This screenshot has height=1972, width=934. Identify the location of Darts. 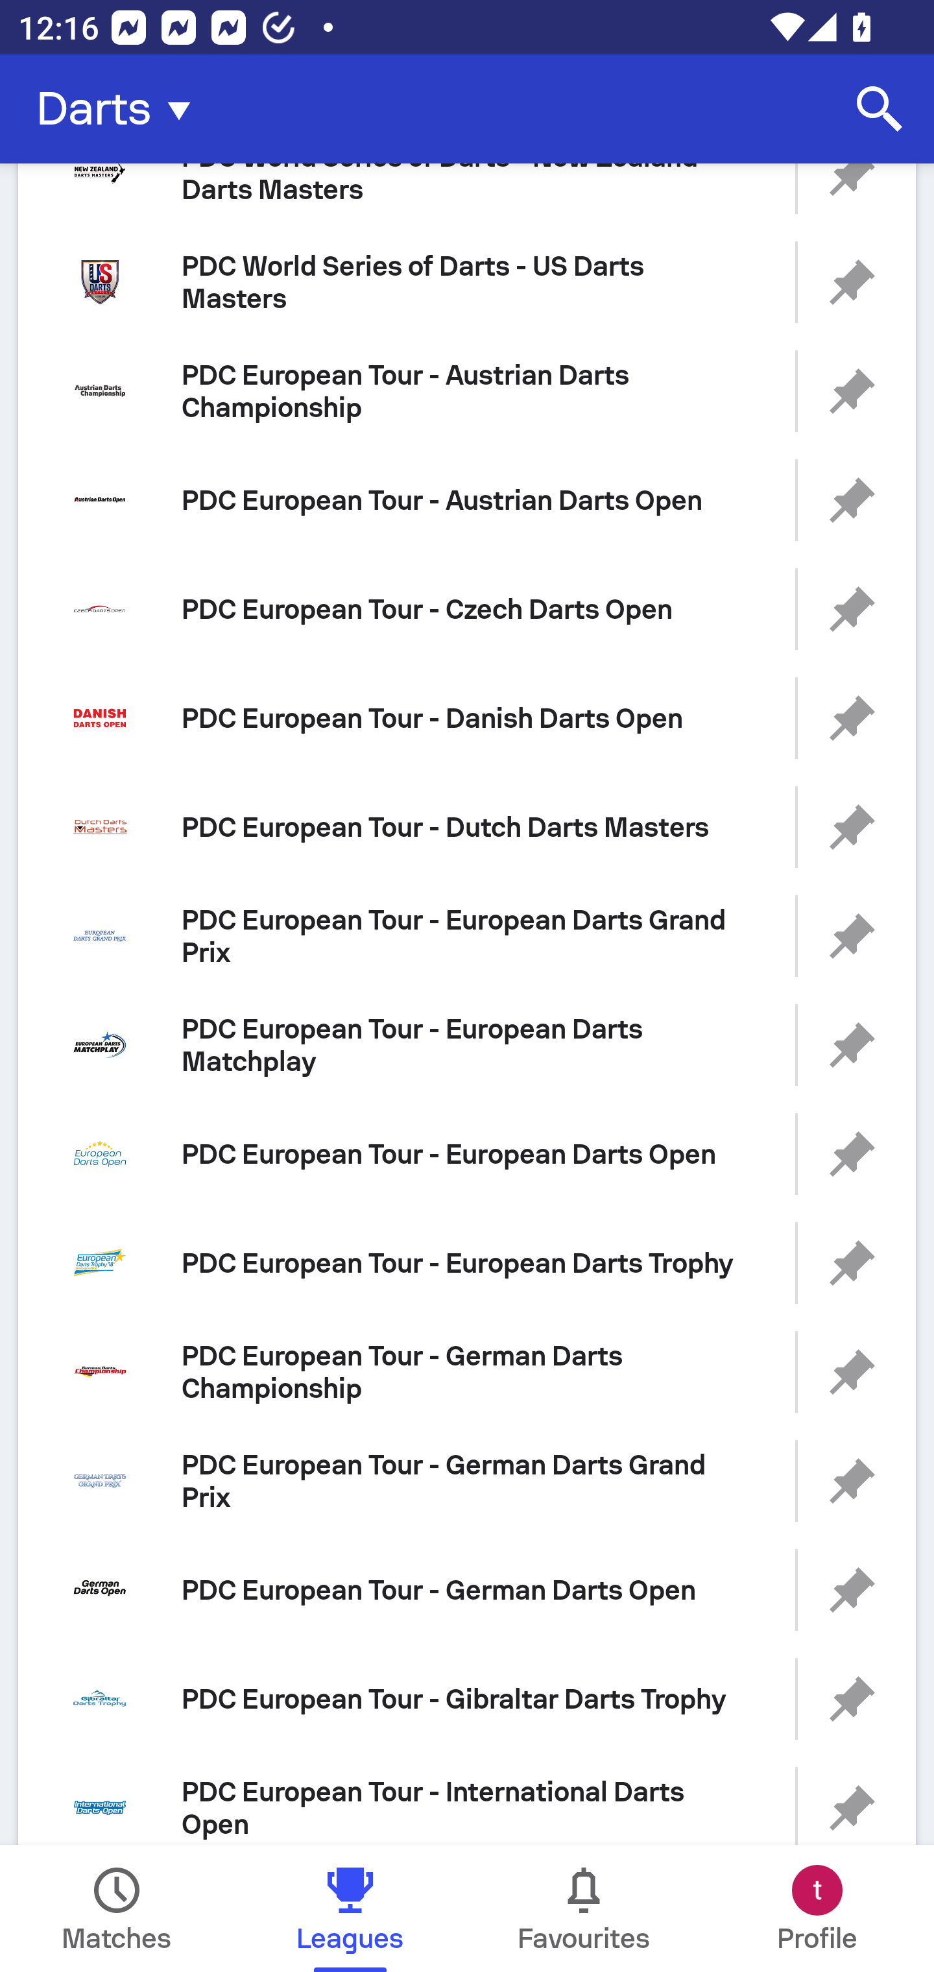
(121, 109).